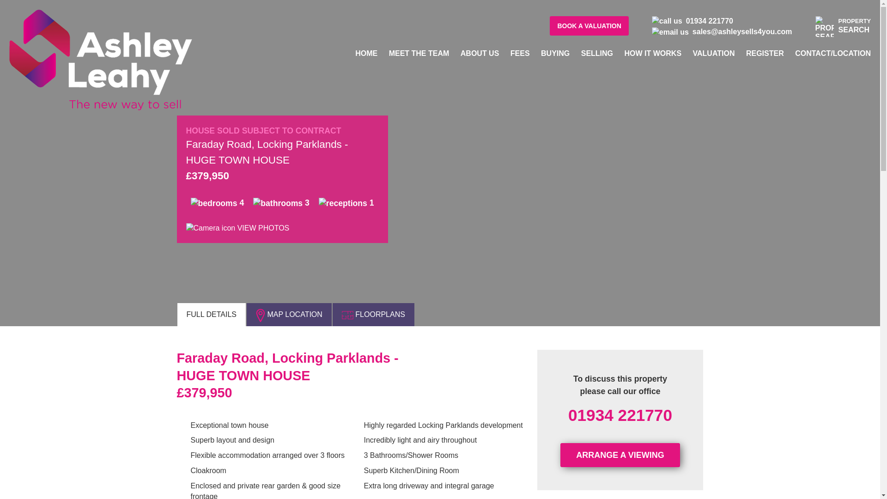 This screenshot has width=887, height=499. What do you see at coordinates (589, 25) in the screenshot?
I see `BOOK A VALUATION` at bounding box center [589, 25].